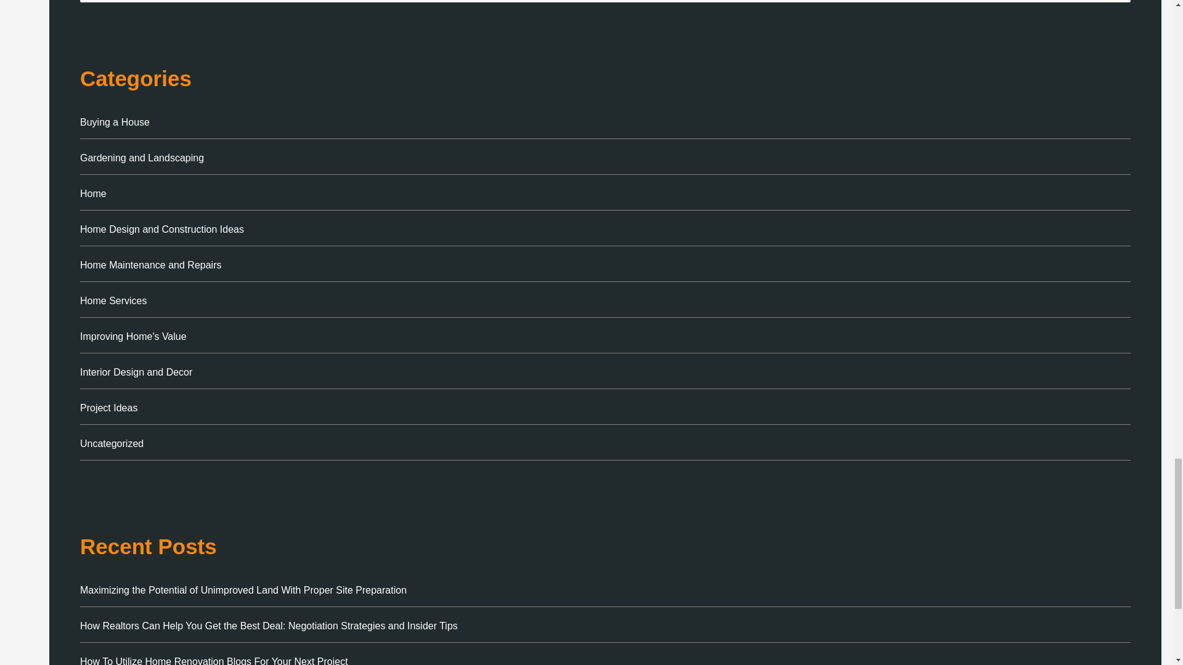 The height and width of the screenshot is (665, 1183). Describe the element at coordinates (1116, 5) in the screenshot. I see `Search` at that location.